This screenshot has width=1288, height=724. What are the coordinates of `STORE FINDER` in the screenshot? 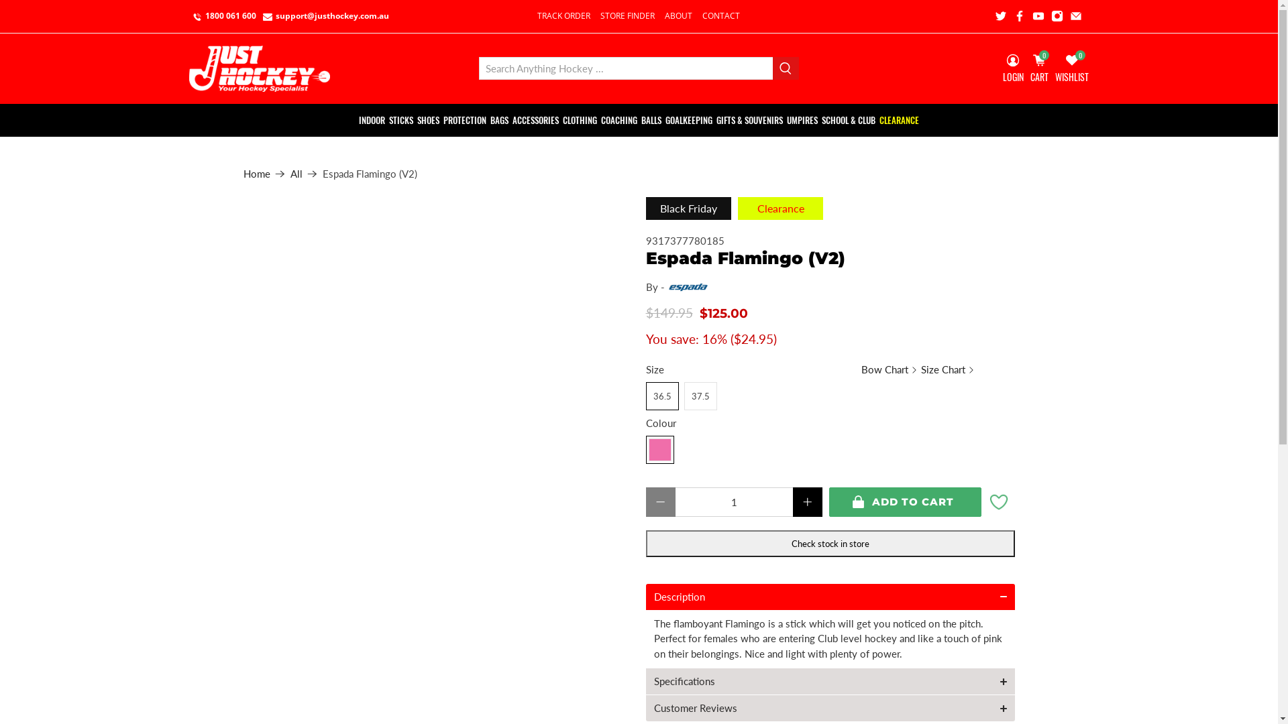 It's located at (628, 16).